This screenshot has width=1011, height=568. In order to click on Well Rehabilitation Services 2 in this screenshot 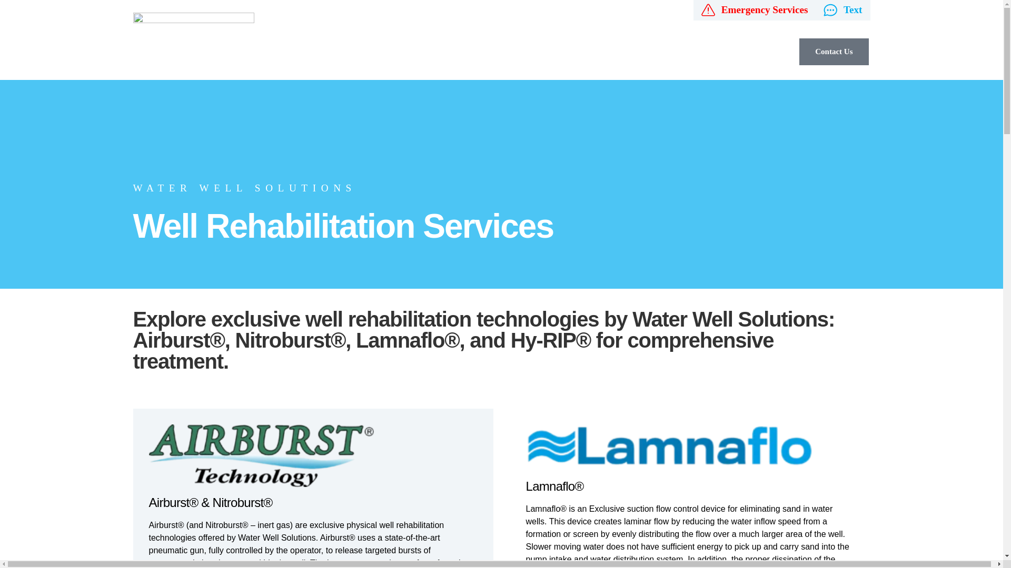, I will do `click(671, 447)`.